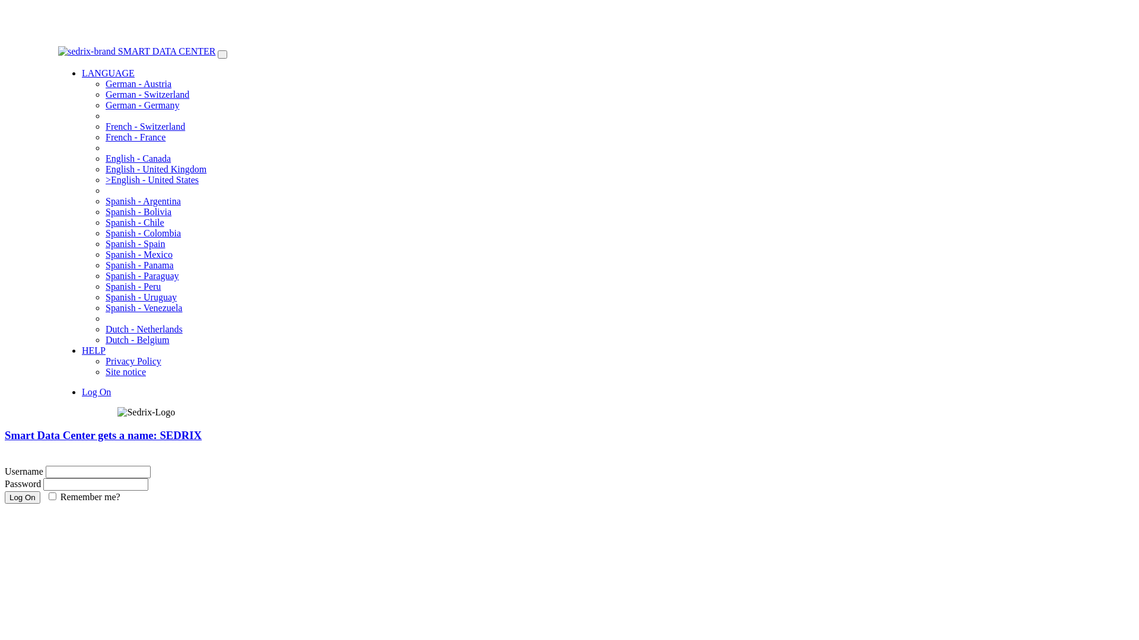  What do you see at coordinates (108, 73) in the screenshot?
I see `LANGUAGE` at bounding box center [108, 73].